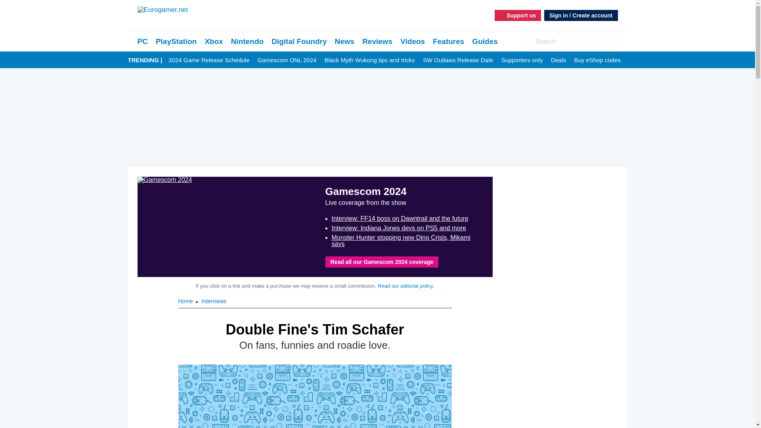  What do you see at coordinates (377, 41) in the screenshot?
I see `Reviews` at bounding box center [377, 41].